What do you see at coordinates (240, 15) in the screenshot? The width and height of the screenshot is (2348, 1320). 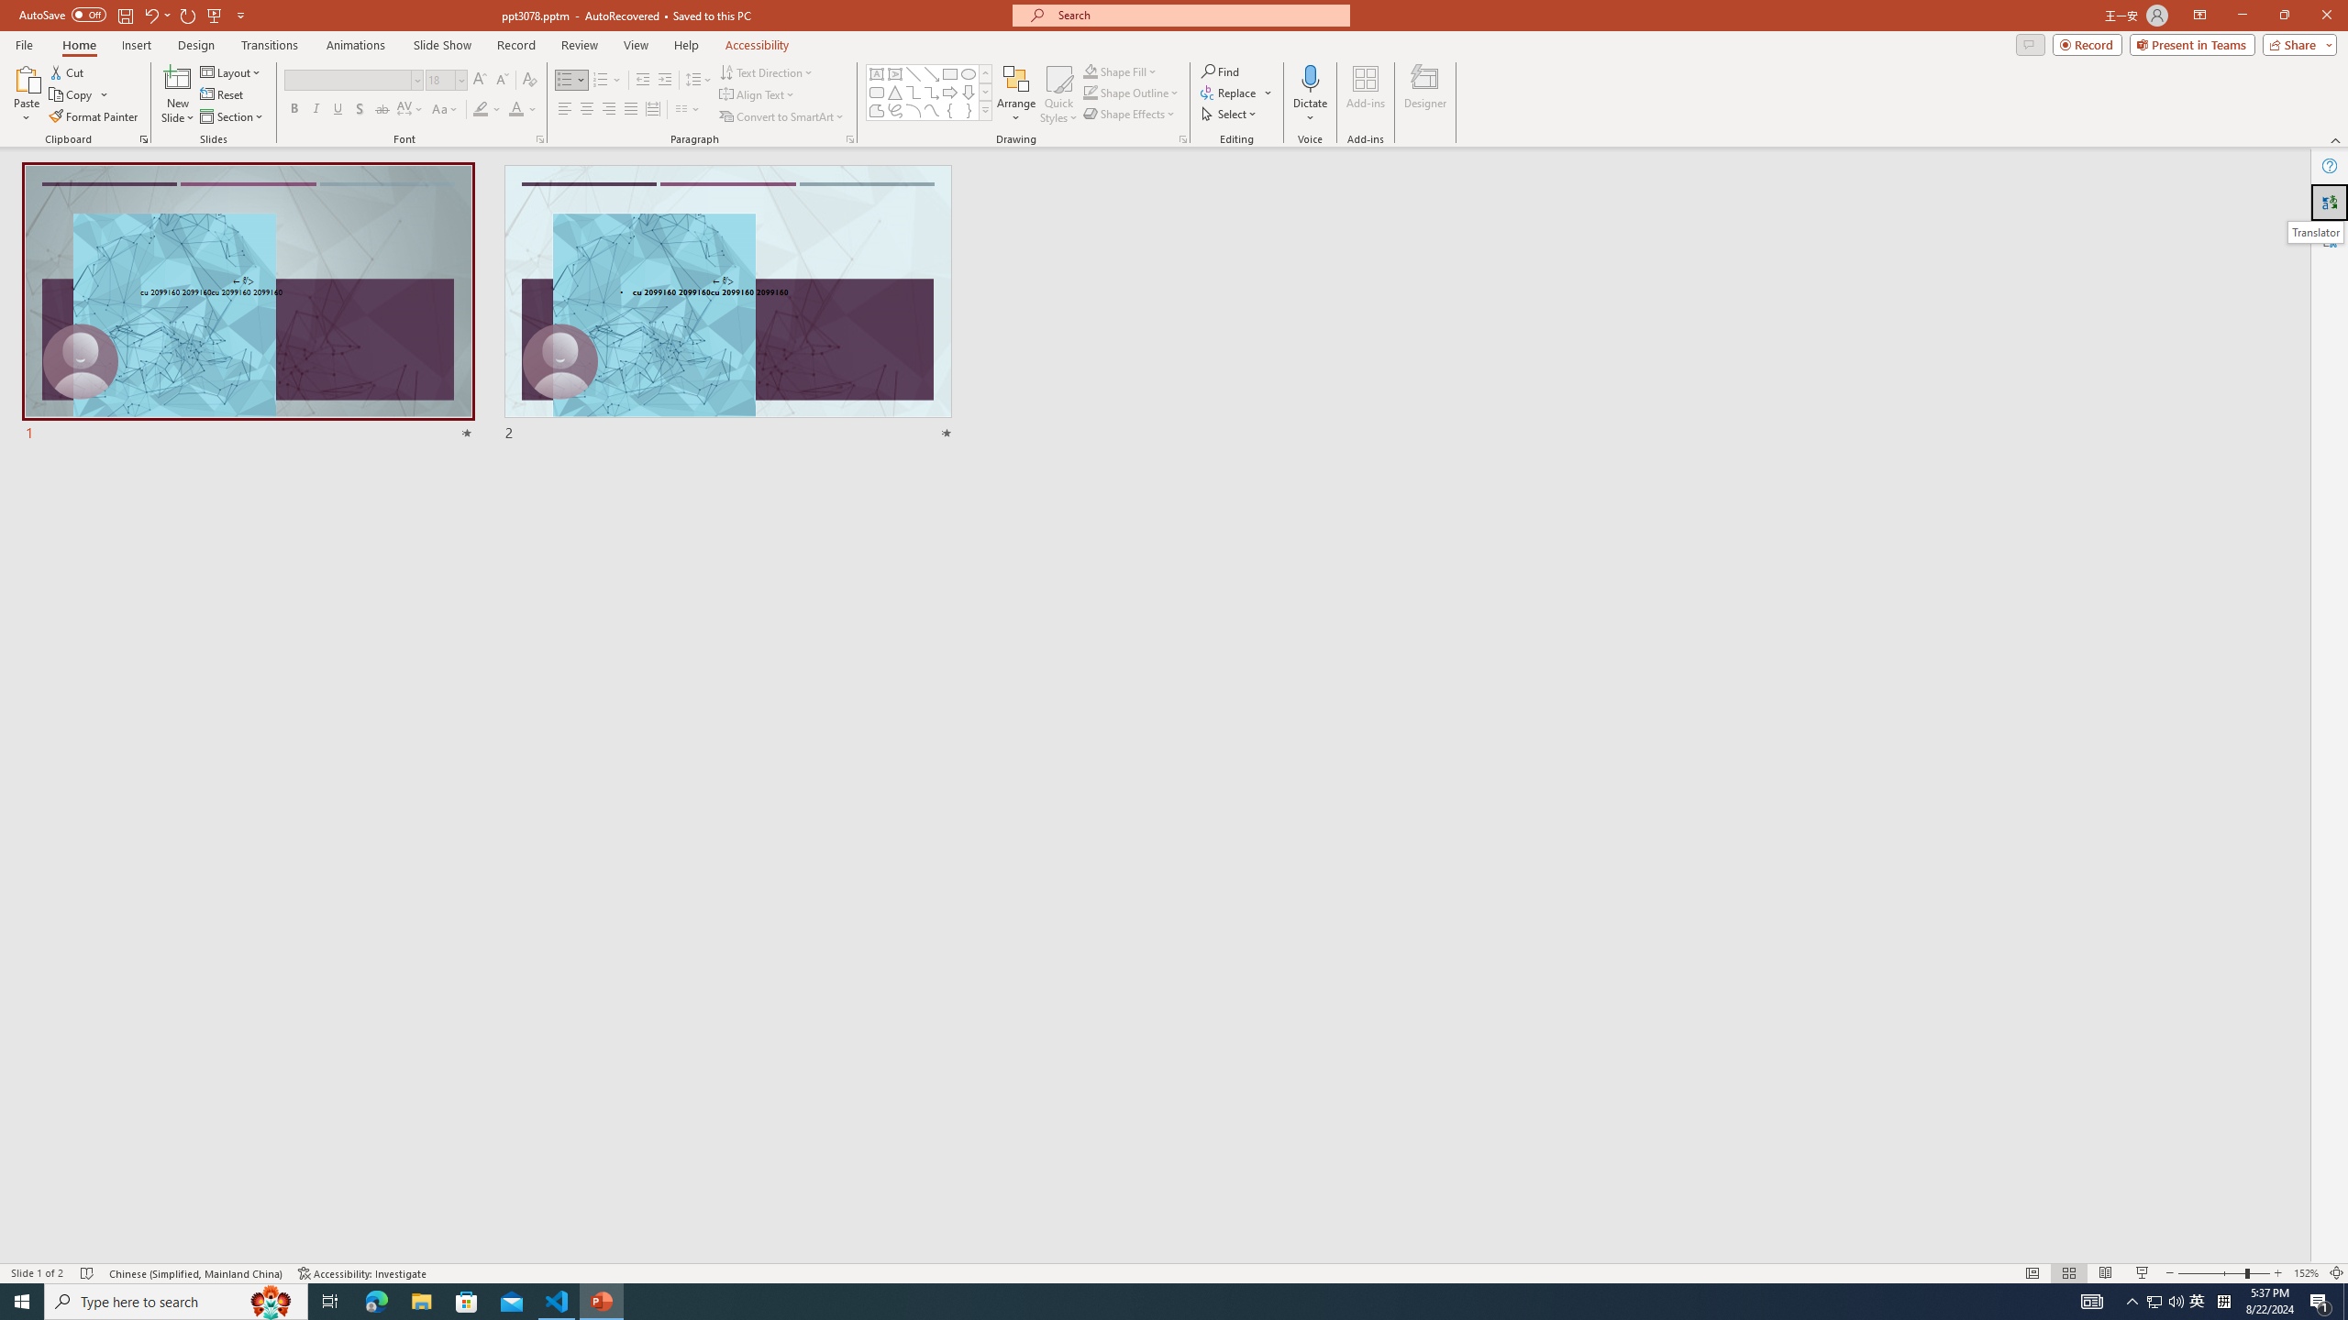 I see `Customize Quick Access Toolbar` at bounding box center [240, 15].